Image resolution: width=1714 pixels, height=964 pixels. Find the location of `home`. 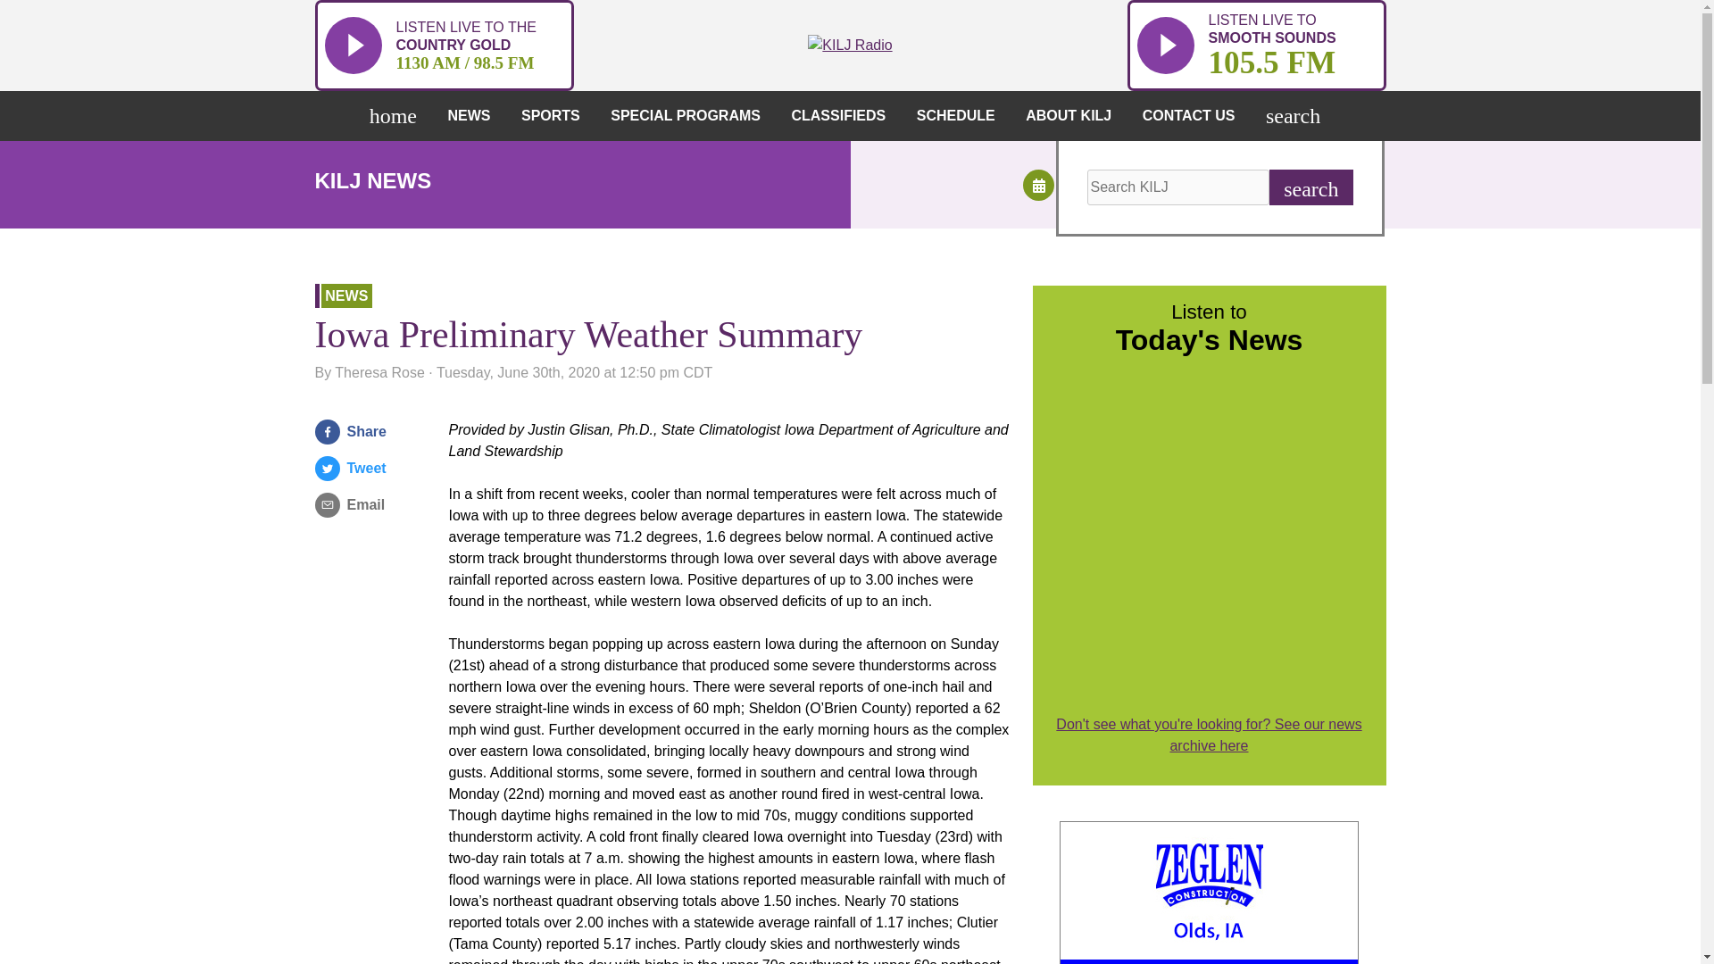

home is located at coordinates (397, 115).